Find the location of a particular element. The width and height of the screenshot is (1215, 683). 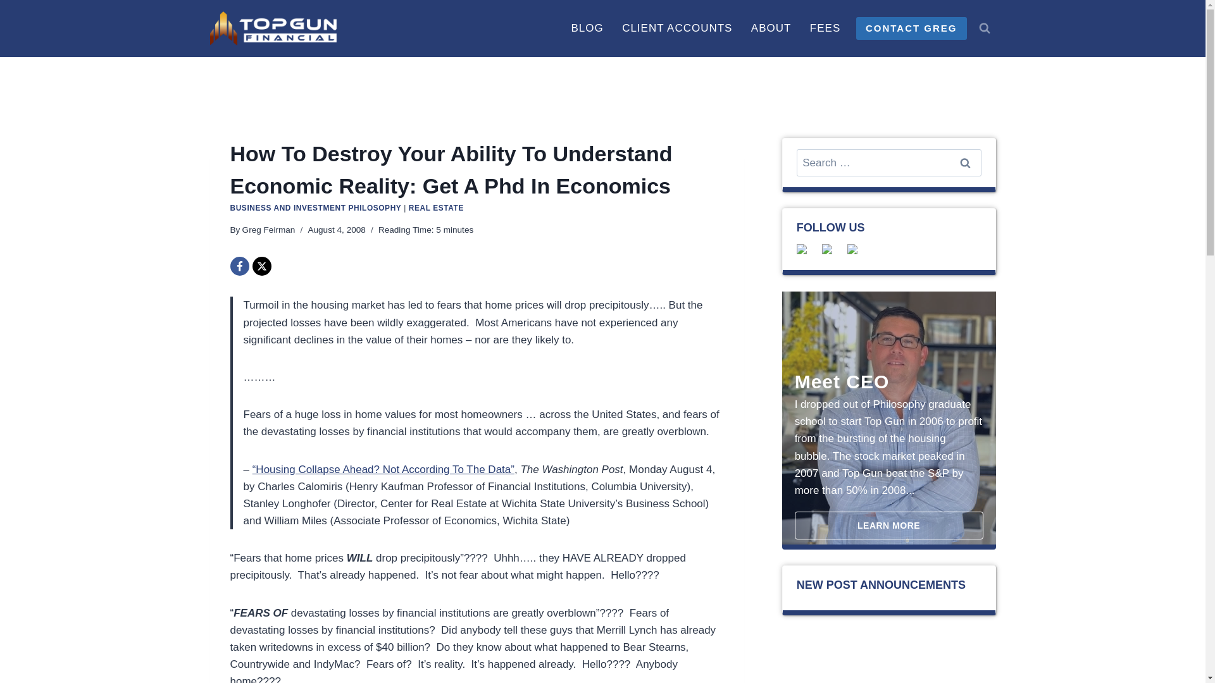

CLIENT ACCOUNTS is located at coordinates (676, 28).